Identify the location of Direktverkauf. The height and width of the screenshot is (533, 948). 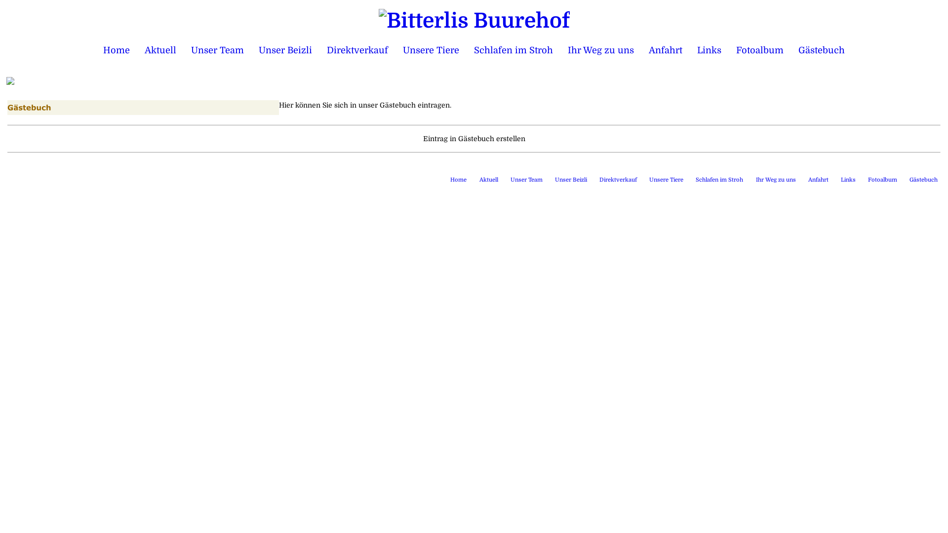
(357, 50).